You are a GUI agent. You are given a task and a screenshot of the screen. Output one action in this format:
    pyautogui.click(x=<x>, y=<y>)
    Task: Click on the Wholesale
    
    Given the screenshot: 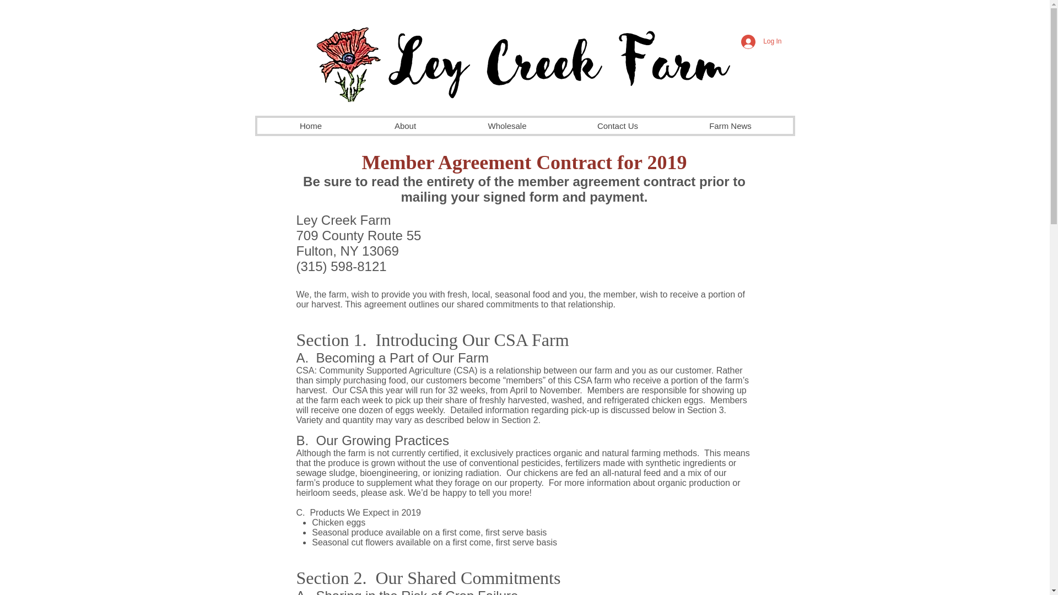 What is the action you would take?
    pyautogui.click(x=506, y=126)
    